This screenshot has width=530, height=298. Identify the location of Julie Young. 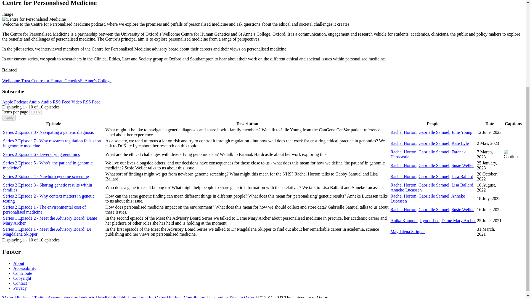
(462, 132).